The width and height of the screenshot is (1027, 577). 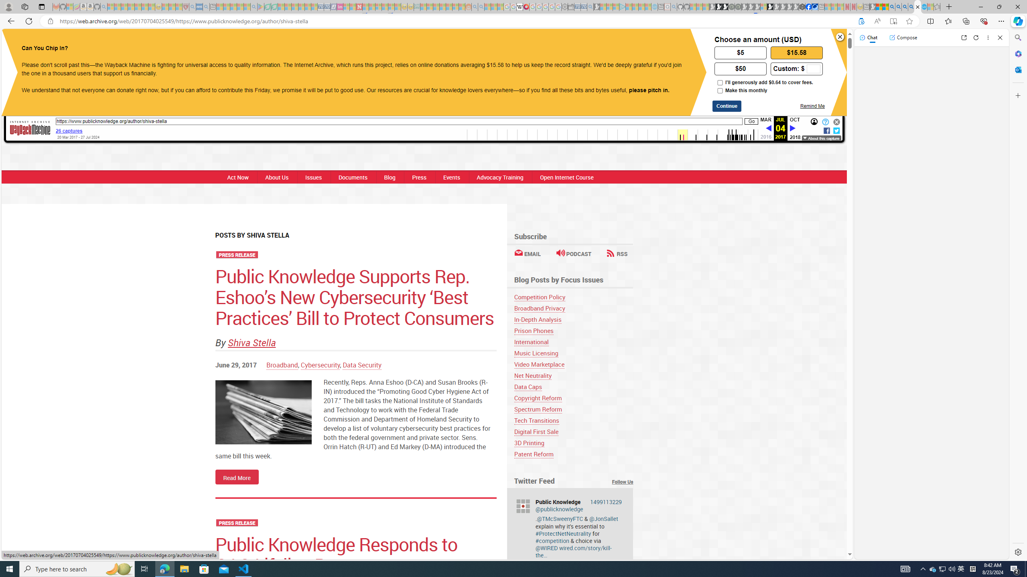 What do you see at coordinates (574, 331) in the screenshot?
I see `Prison Phones` at bounding box center [574, 331].